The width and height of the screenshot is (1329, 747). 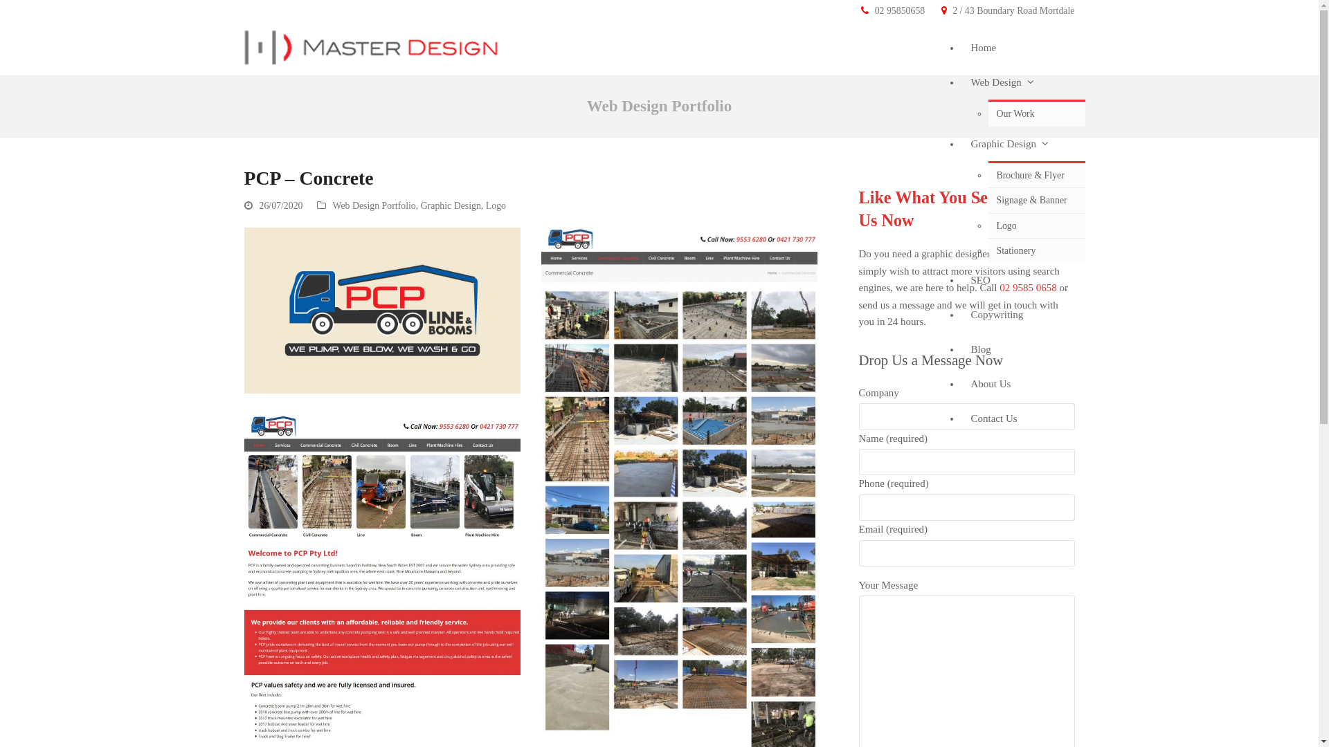 What do you see at coordinates (900, 11) in the screenshot?
I see `02 95850658` at bounding box center [900, 11].